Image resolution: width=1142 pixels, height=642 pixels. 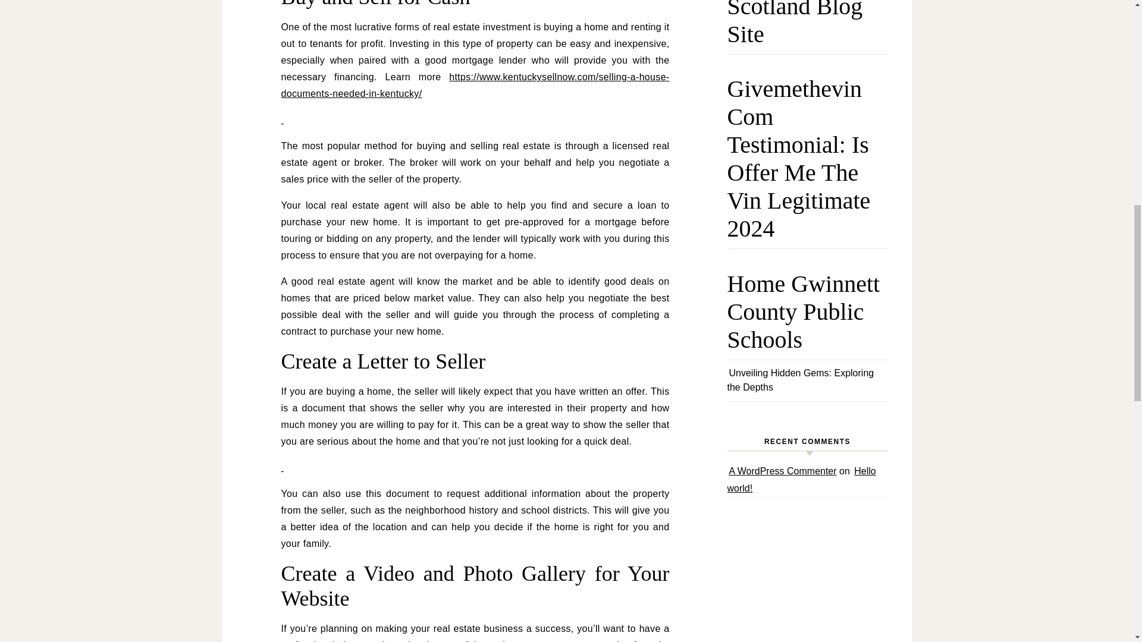 I want to click on Home Gwinnett County Public Schools, so click(x=807, y=317).